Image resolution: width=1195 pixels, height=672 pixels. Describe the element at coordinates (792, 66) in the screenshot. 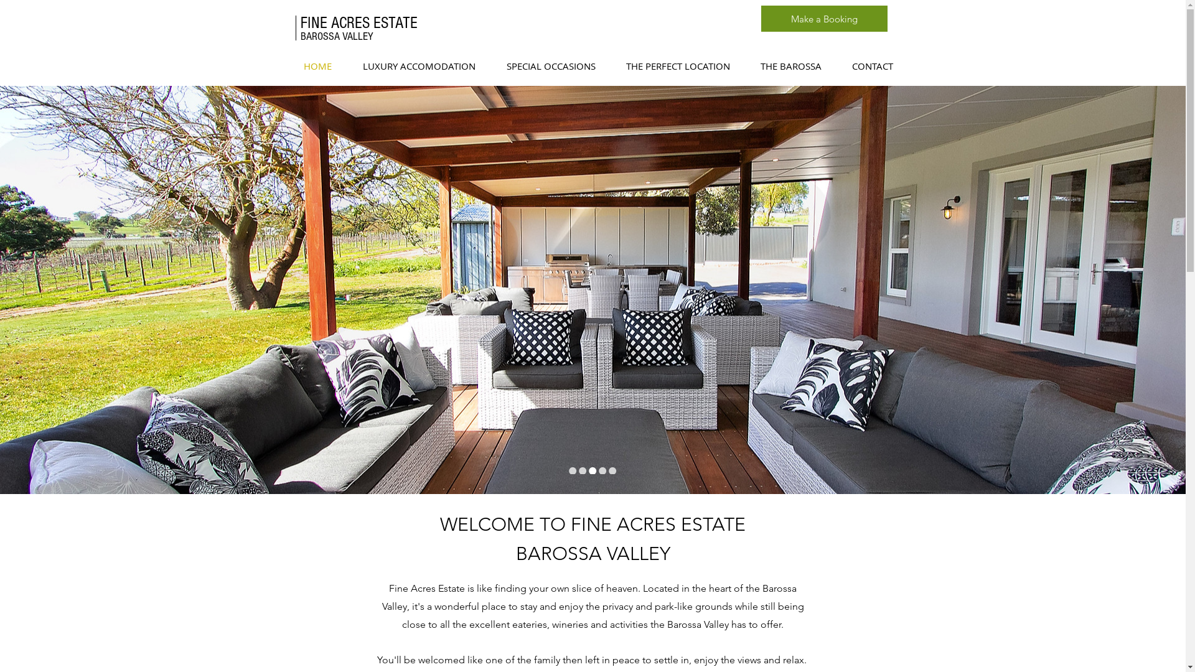

I see `THE BAROSSA` at that location.